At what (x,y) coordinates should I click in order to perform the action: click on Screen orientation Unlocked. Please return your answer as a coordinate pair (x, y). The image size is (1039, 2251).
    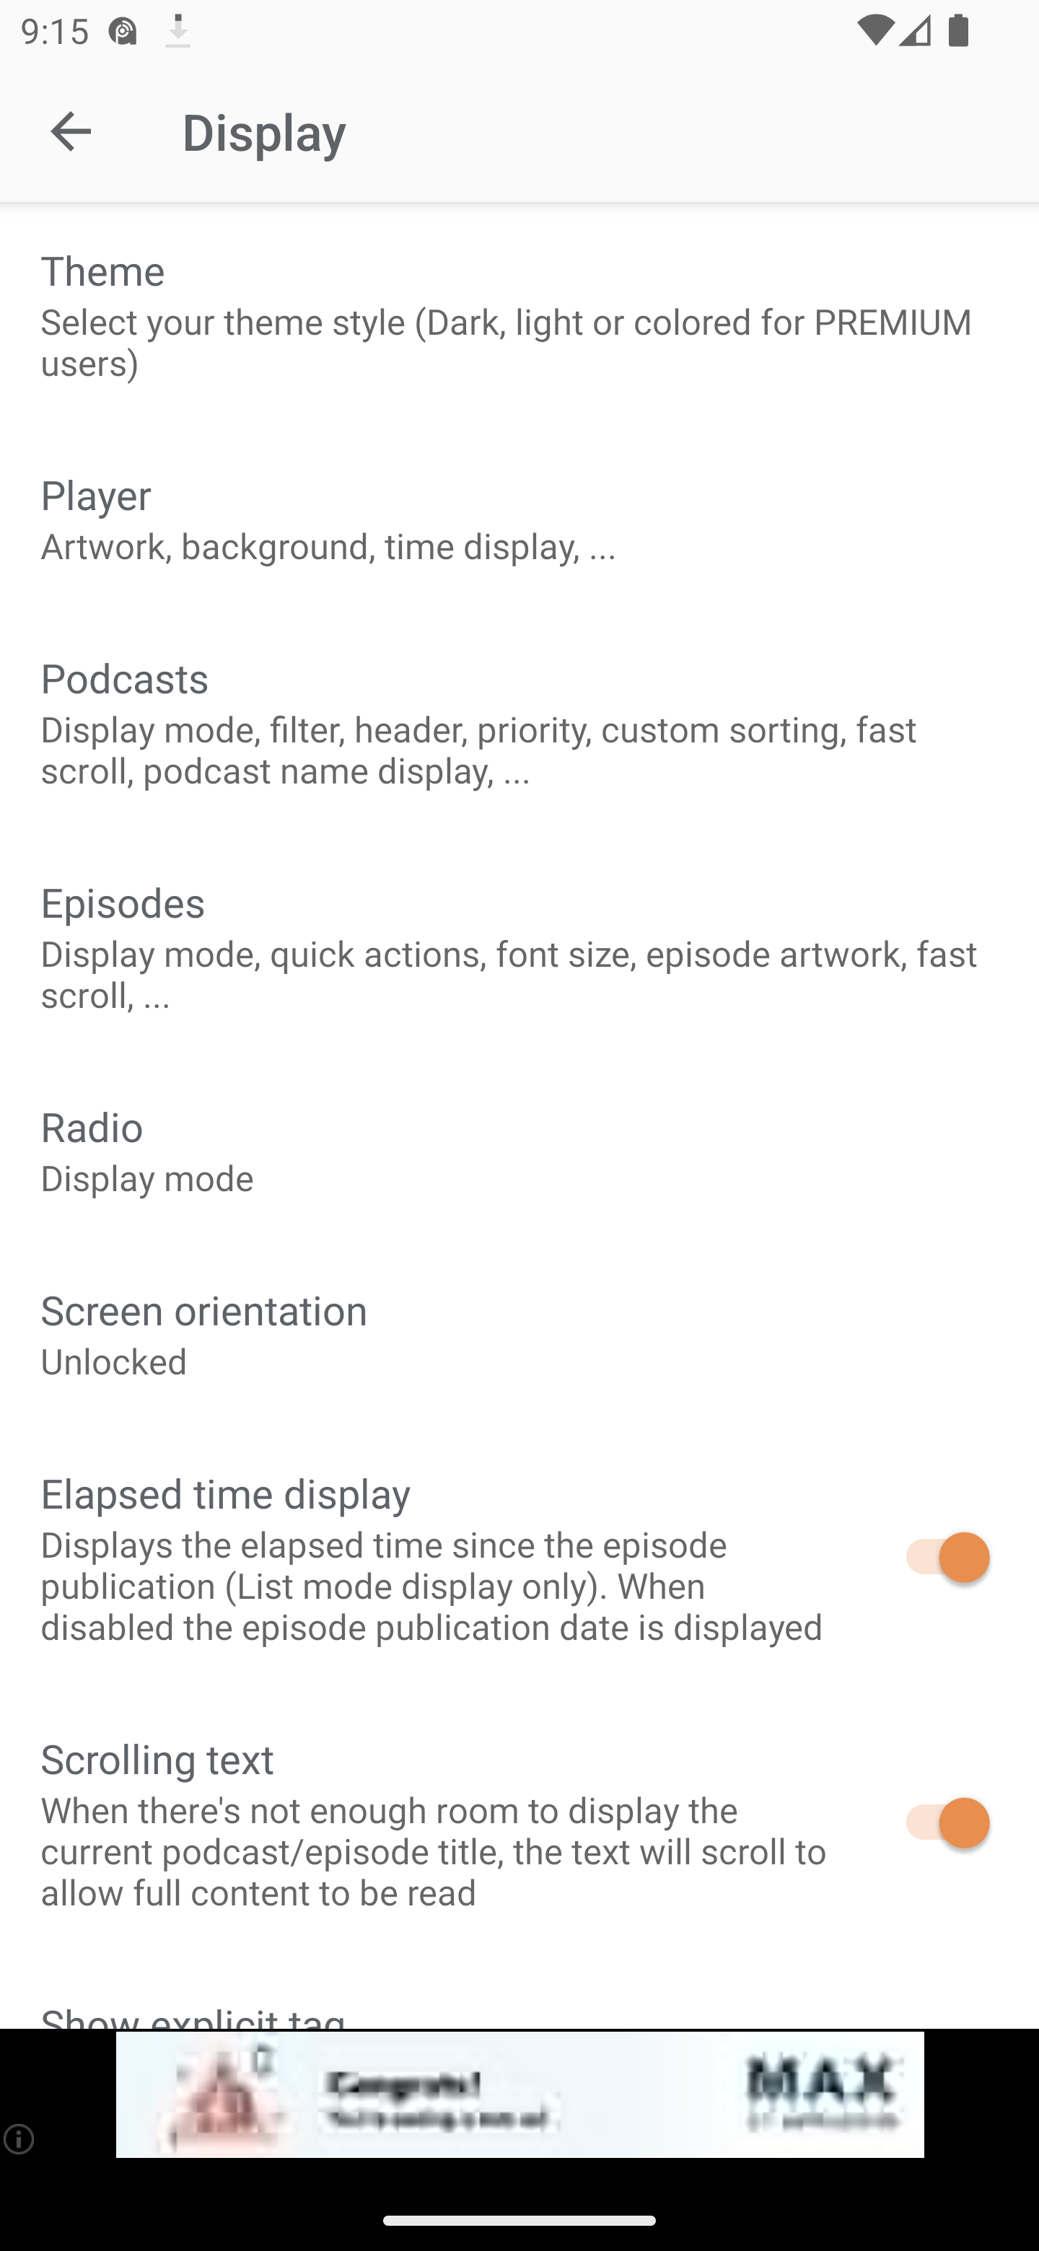
    Looking at the image, I should click on (519, 1333).